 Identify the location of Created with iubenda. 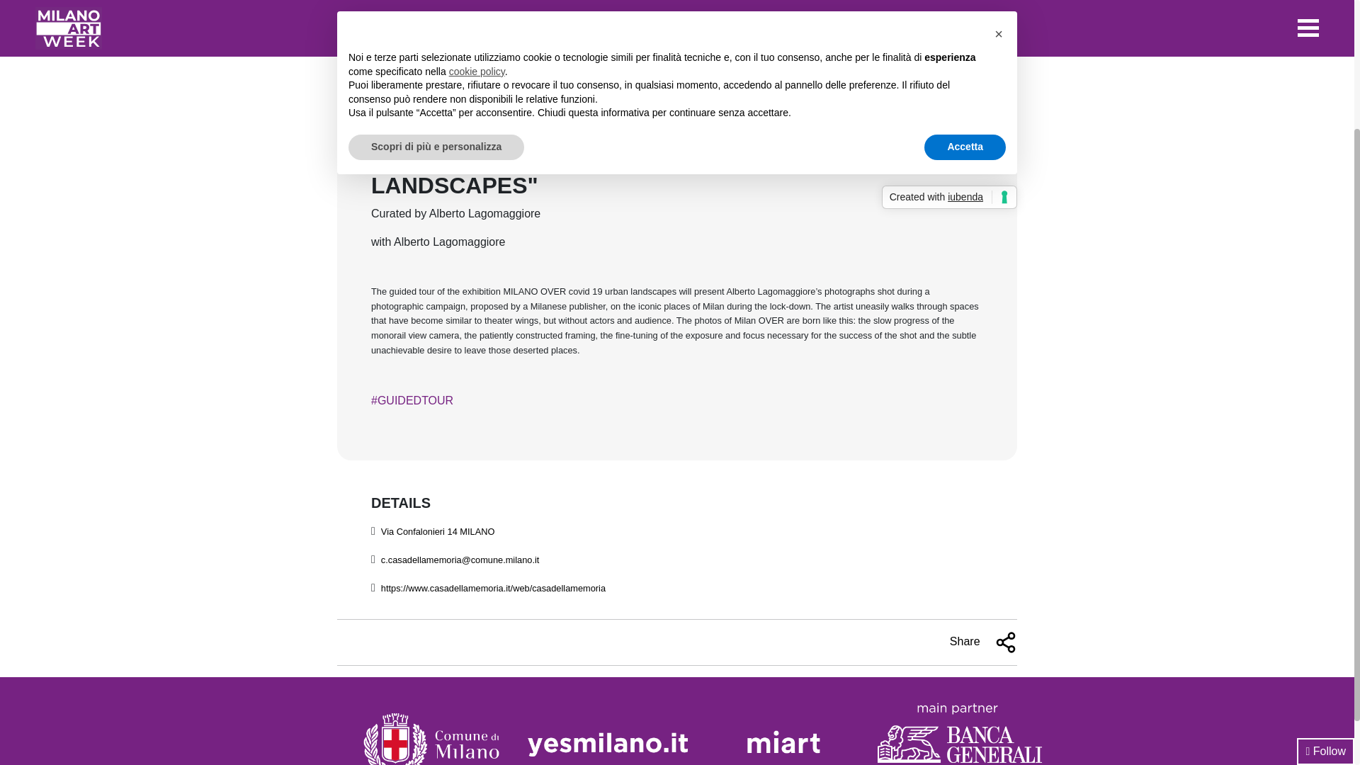
(949, 31).